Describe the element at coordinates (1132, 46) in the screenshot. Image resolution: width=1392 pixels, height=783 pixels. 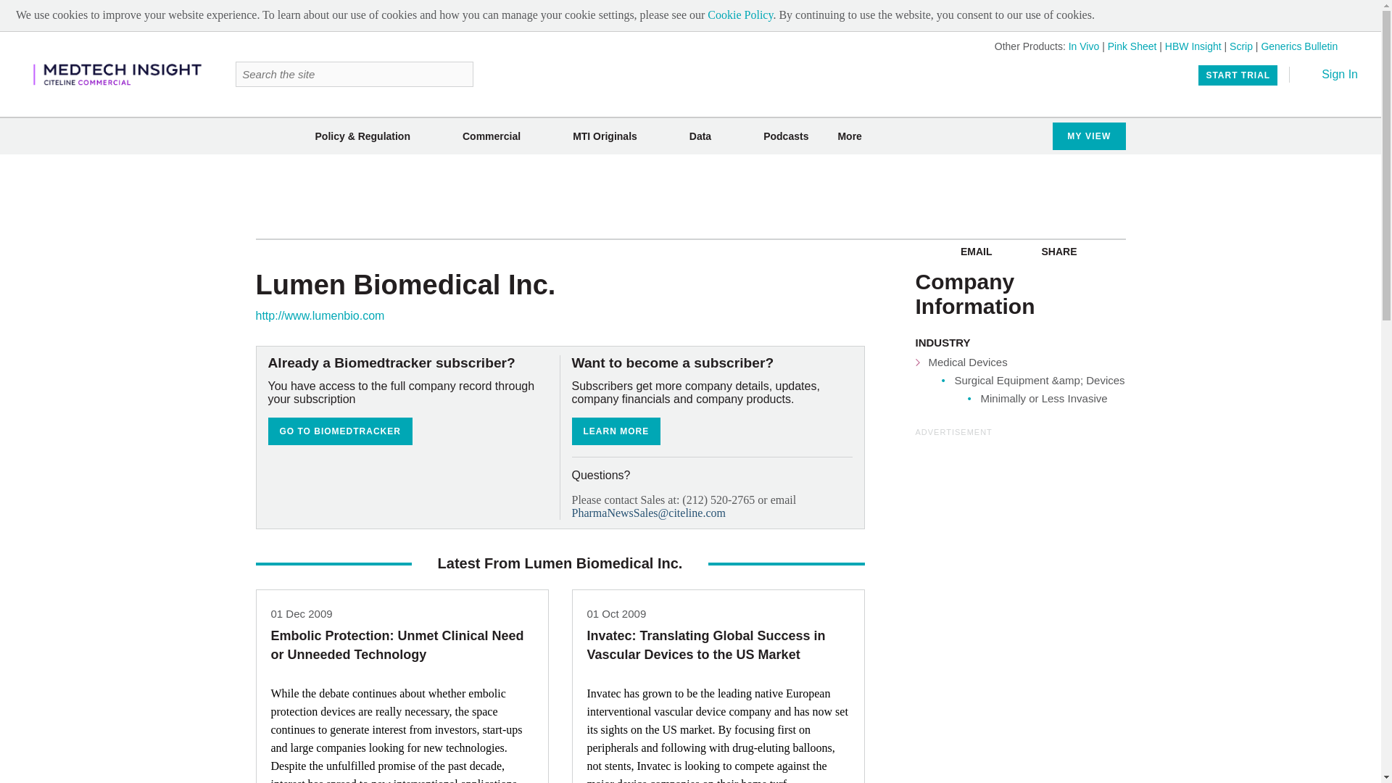
I see `Pink Sheet` at that location.